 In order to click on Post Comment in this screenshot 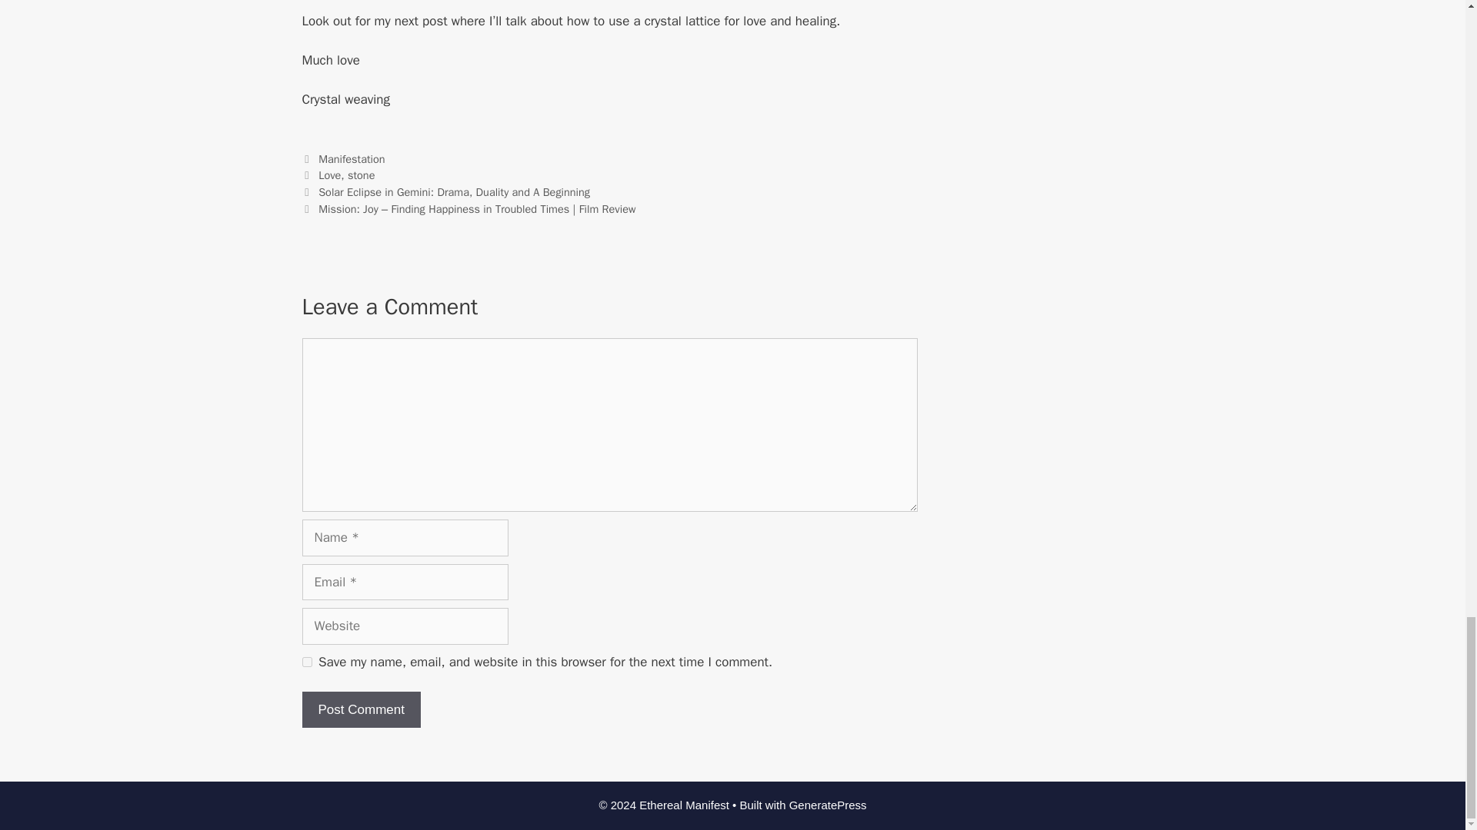, I will do `click(360, 710)`.